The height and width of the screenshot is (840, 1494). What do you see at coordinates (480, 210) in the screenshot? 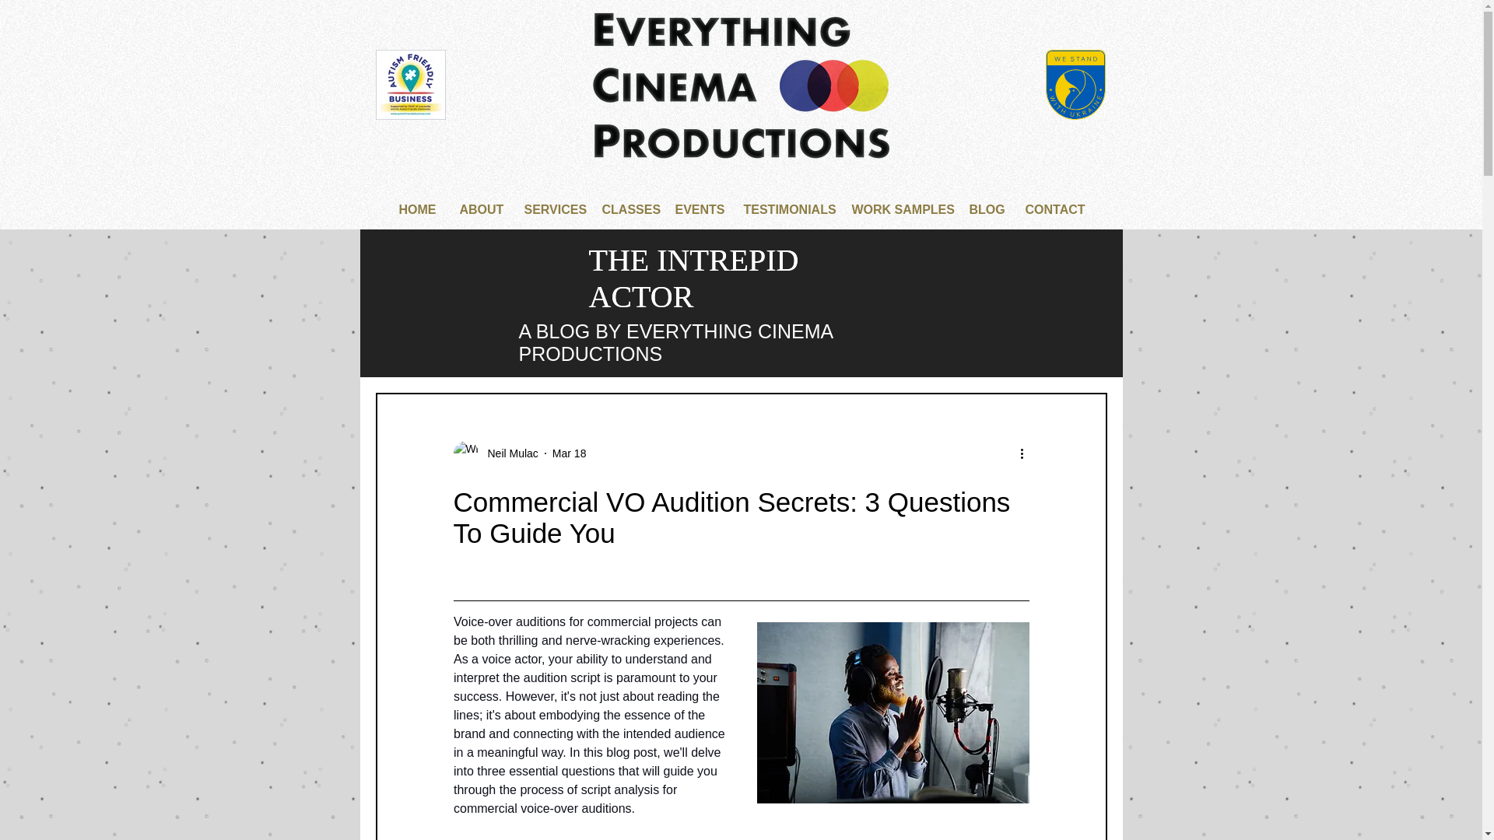
I see `ABOUT` at bounding box center [480, 210].